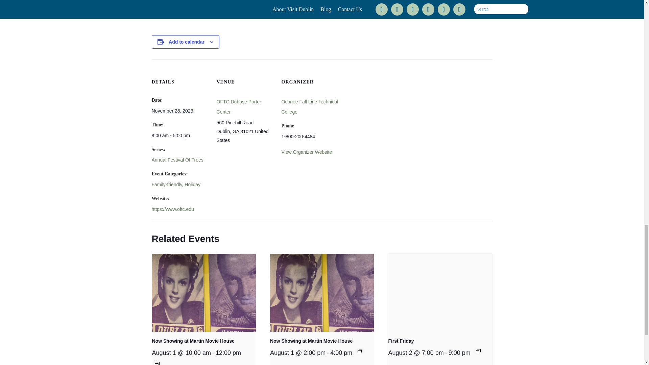 Image resolution: width=649 pixels, height=365 pixels. What do you see at coordinates (177, 160) in the screenshot?
I see `Annual Festival Of Trees` at bounding box center [177, 160].